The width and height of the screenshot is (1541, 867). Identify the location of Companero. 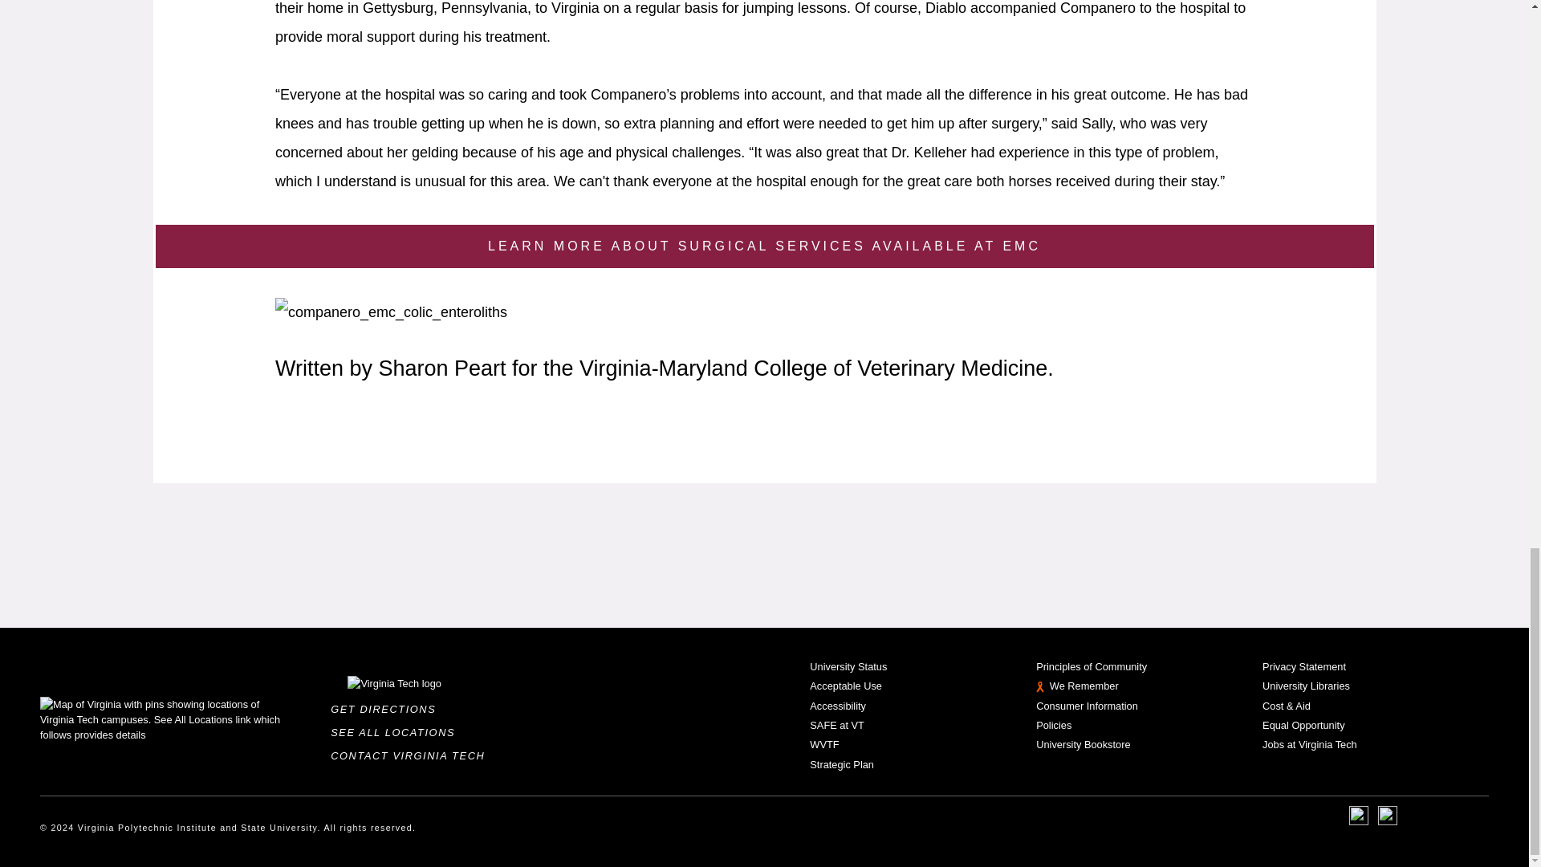
(391, 312).